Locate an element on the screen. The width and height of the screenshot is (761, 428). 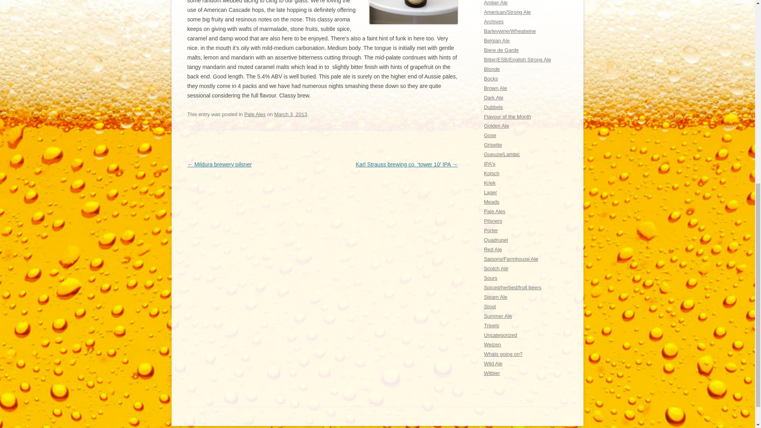
IPA's is located at coordinates (489, 164).